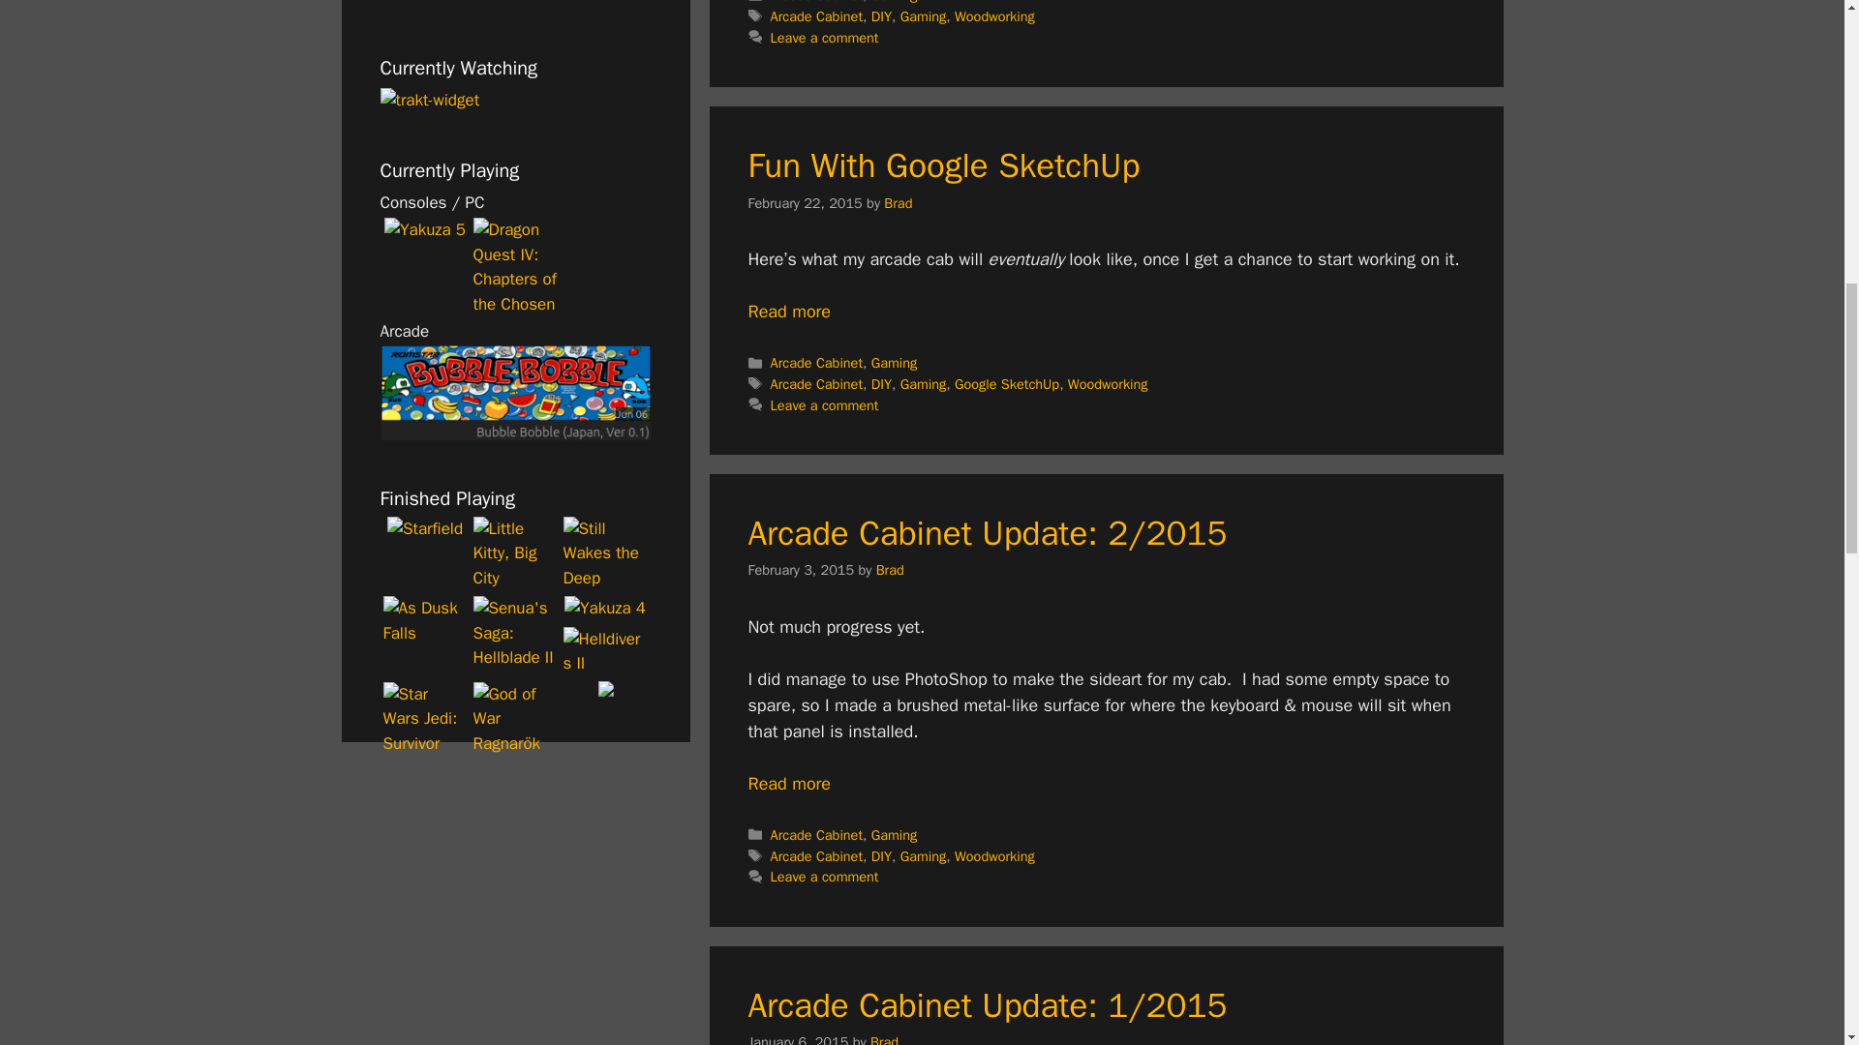 The height and width of the screenshot is (1045, 1859). Describe the element at coordinates (923, 383) in the screenshot. I see `Gaming` at that location.